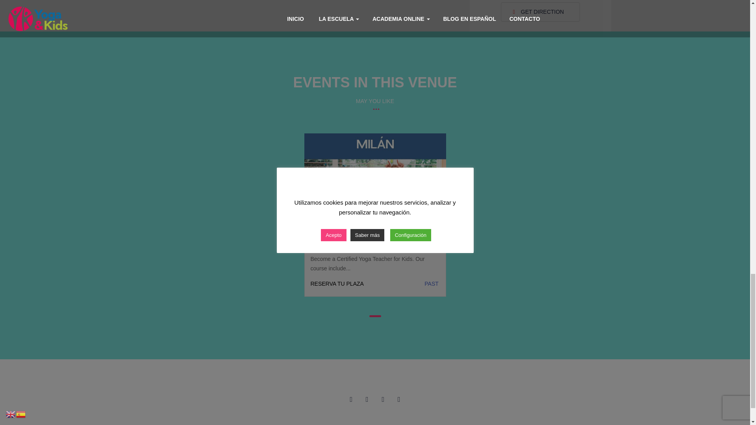 The image size is (756, 425). What do you see at coordinates (320, 240) in the screenshot?
I see `MILAN` at bounding box center [320, 240].